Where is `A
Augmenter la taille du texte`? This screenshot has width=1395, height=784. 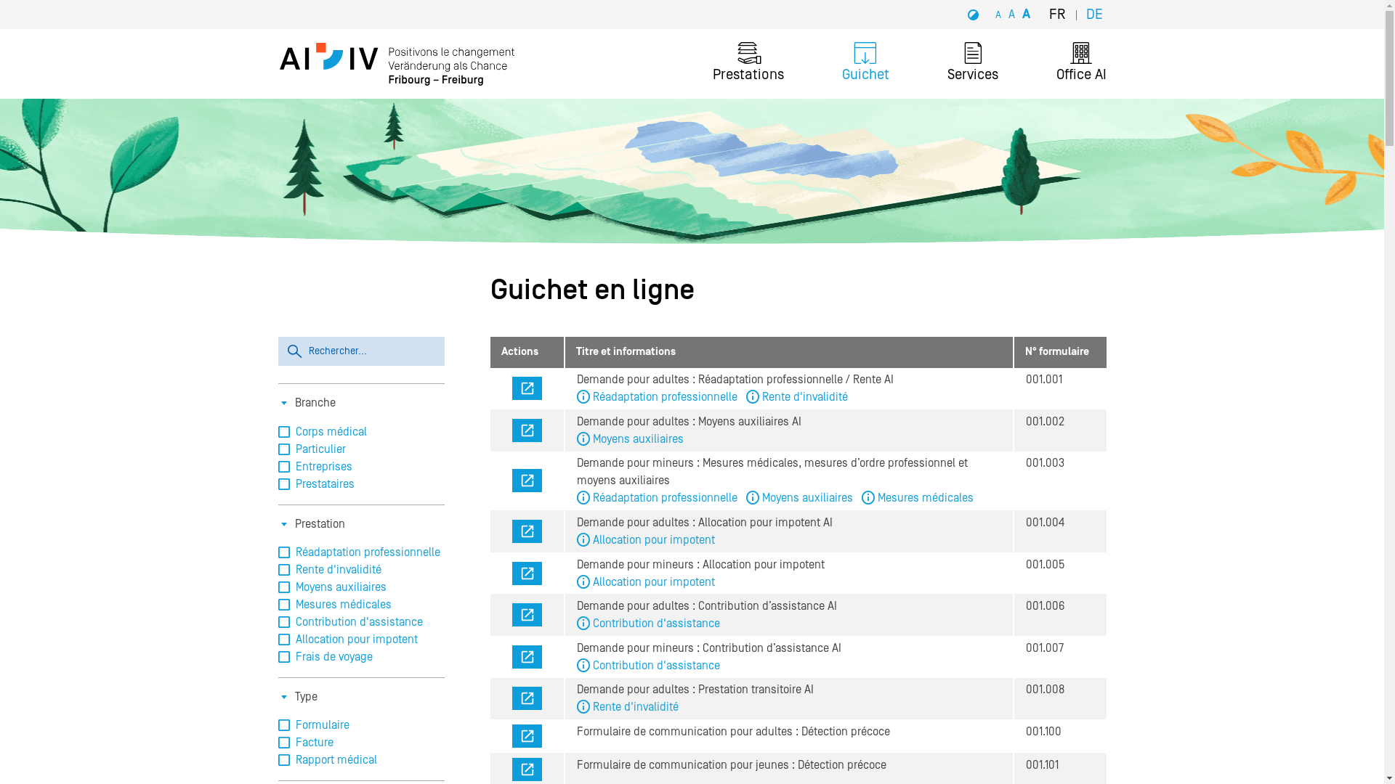
A
Augmenter la taille du texte is located at coordinates (1026, 15).